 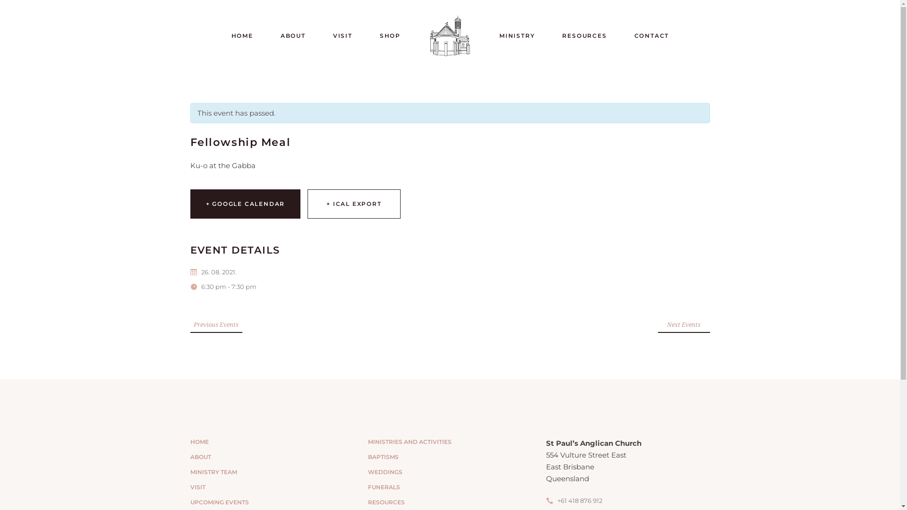 What do you see at coordinates (354, 204) in the screenshot?
I see `+ ICAL EXPORT` at bounding box center [354, 204].